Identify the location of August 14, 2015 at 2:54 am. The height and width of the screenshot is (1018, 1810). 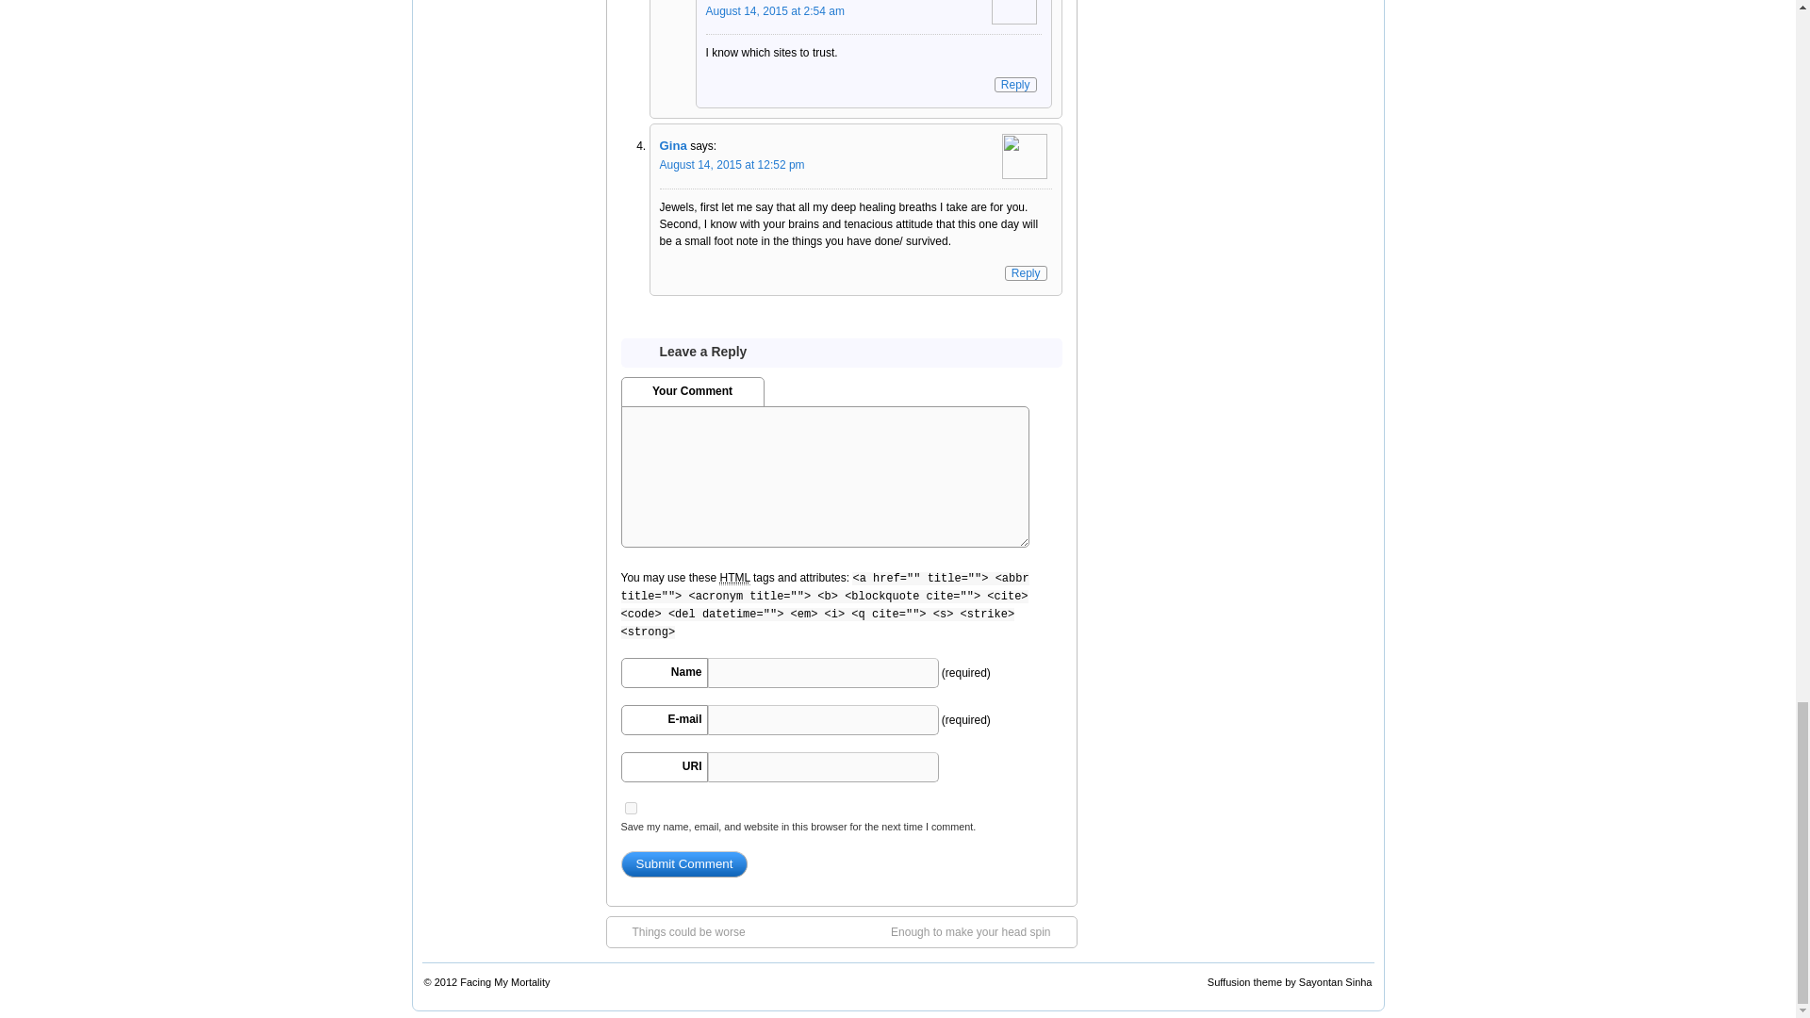
(774, 11).